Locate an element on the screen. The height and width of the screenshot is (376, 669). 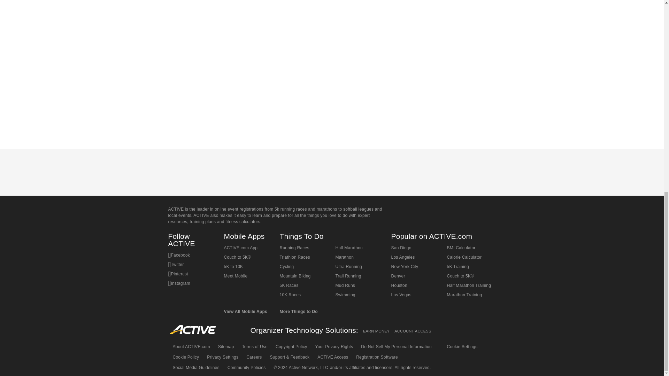
Copyright Policy is located at coordinates (291, 346).